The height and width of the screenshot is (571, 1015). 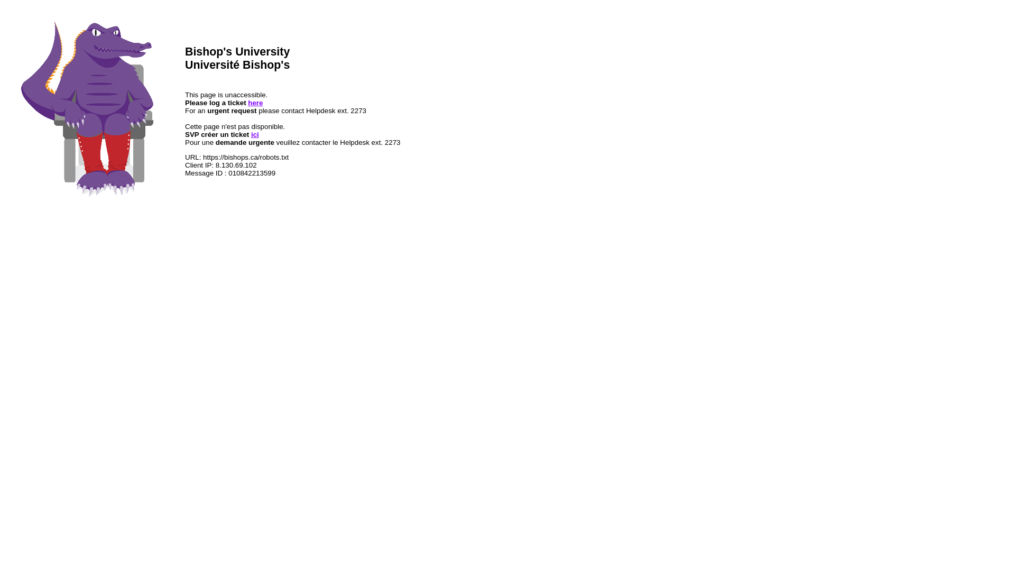 I want to click on ici, so click(x=255, y=134).